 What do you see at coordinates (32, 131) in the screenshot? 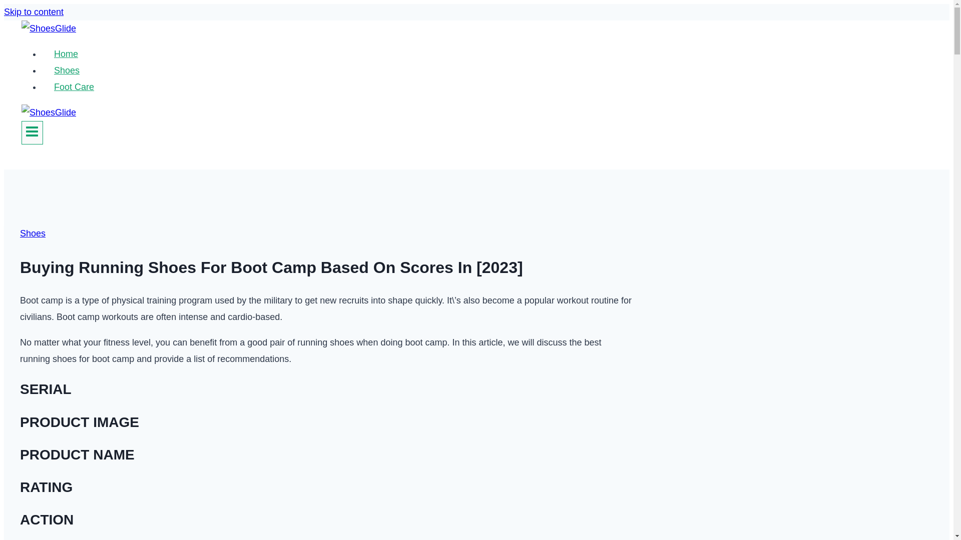
I see `Toggle Menu` at bounding box center [32, 131].